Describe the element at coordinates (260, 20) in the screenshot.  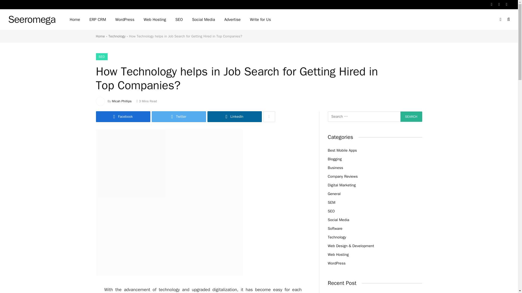
I see `Write for Us` at that location.